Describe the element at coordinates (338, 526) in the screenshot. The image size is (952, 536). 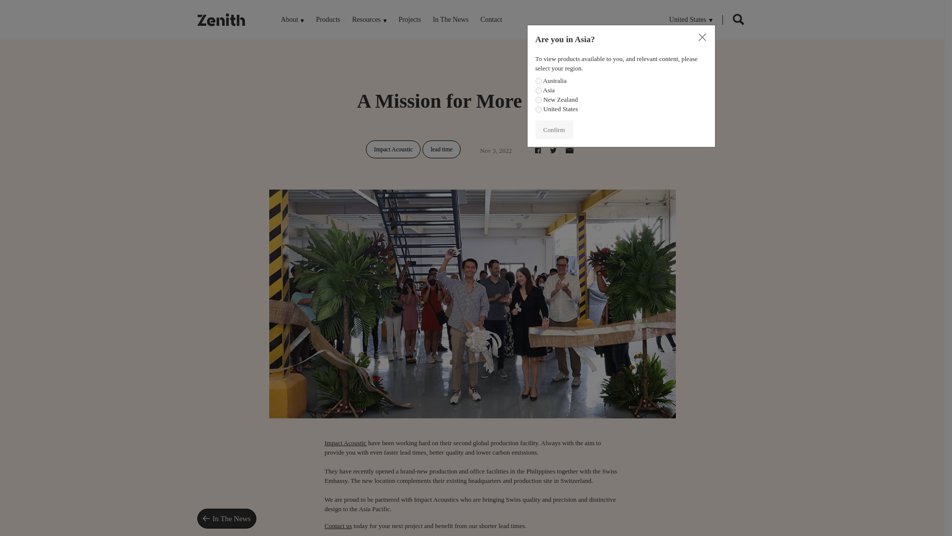
I see `Contact` at that location.